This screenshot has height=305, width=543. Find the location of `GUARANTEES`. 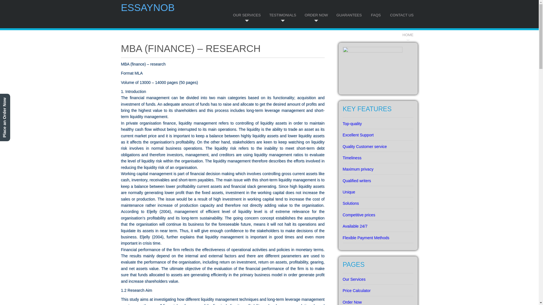

GUARANTEES is located at coordinates (349, 10).